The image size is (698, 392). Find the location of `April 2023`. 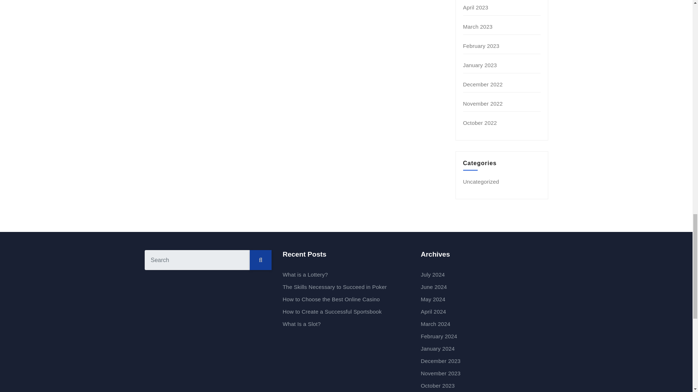

April 2023 is located at coordinates (476, 7).